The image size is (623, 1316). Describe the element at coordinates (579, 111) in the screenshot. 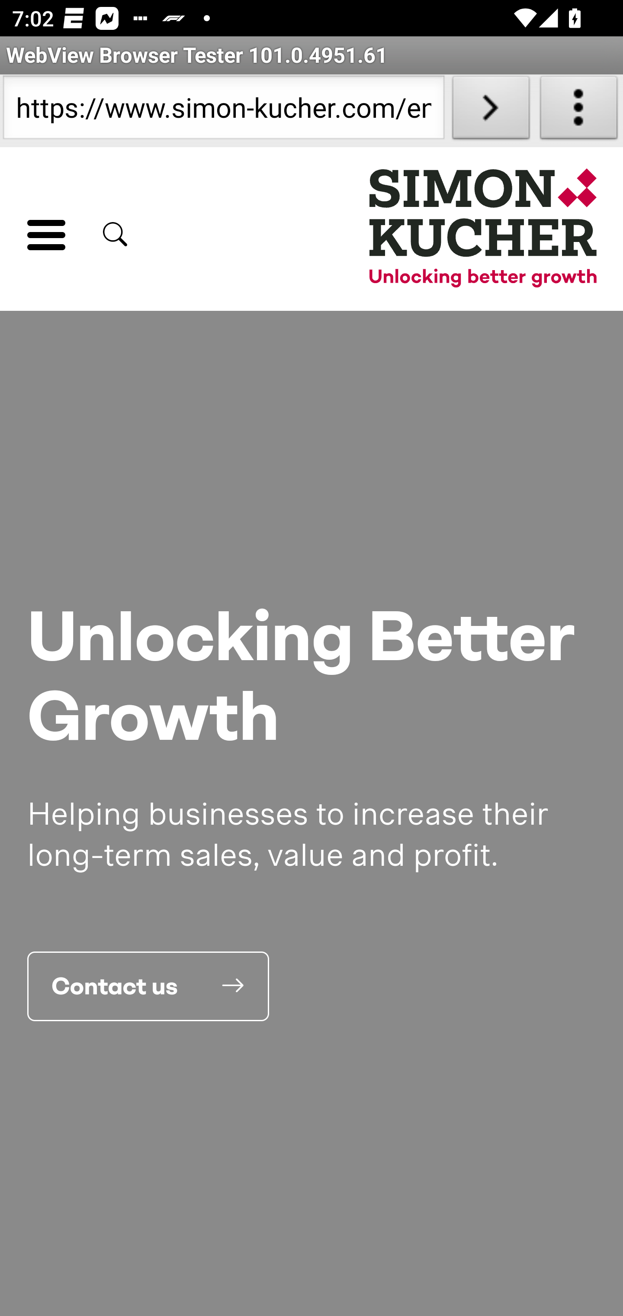

I see `About WebView` at that location.